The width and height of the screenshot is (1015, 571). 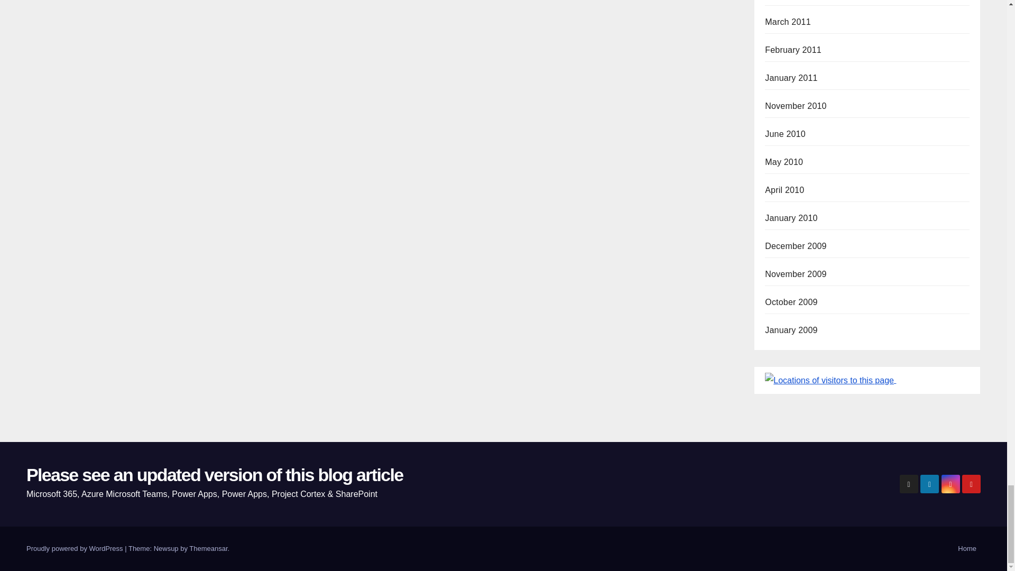 I want to click on Home, so click(x=967, y=549).